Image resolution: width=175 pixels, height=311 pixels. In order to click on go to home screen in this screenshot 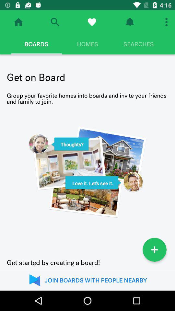, I will do `click(18, 22)`.